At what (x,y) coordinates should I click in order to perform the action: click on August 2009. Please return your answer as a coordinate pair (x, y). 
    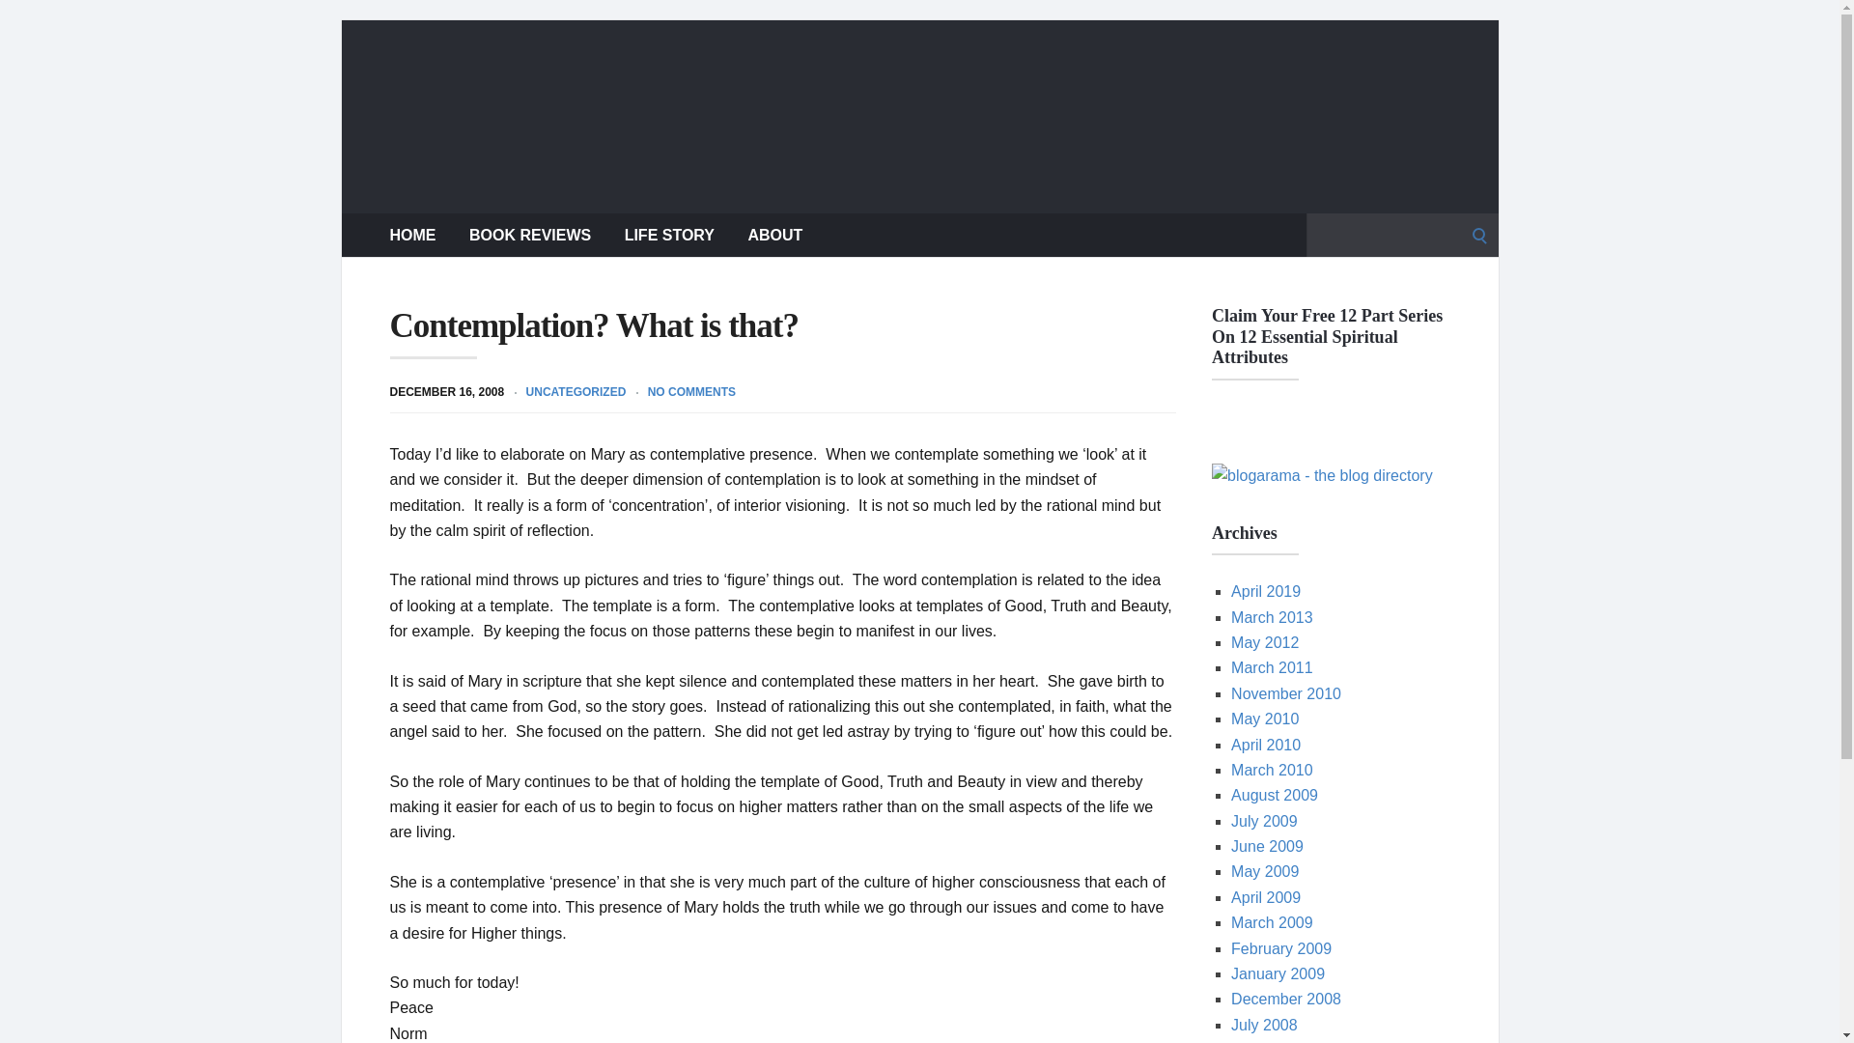
    Looking at the image, I should click on (1275, 795).